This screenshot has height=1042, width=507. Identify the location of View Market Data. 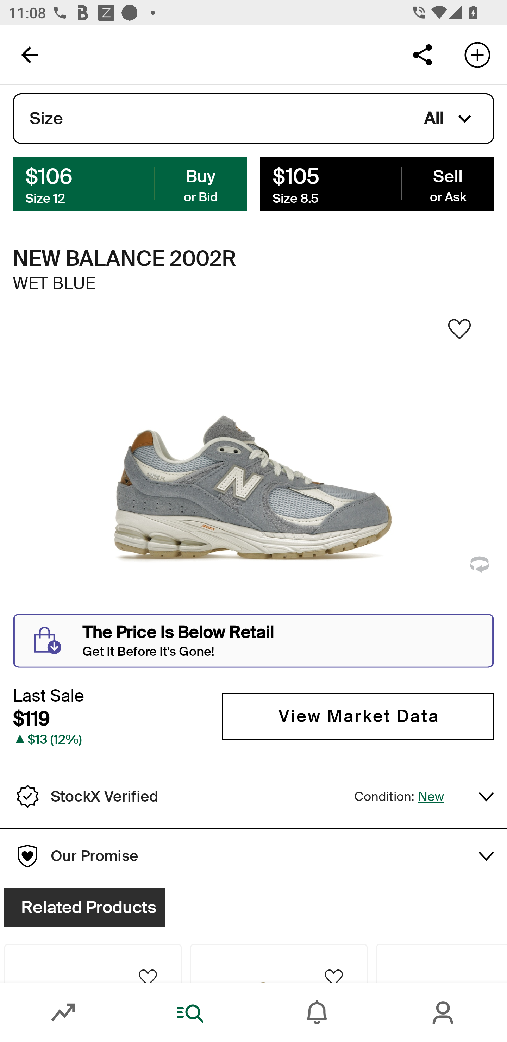
(358, 716).